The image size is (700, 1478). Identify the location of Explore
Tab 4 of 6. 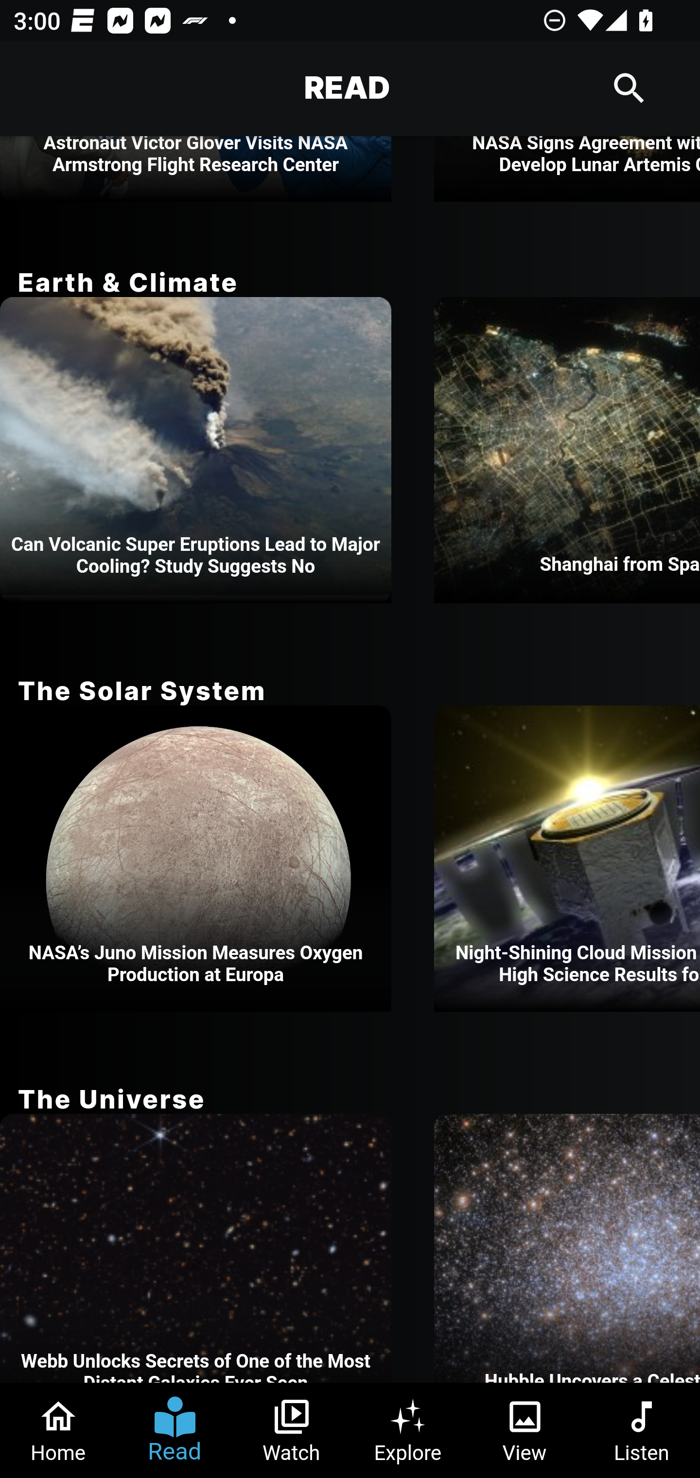
(408, 1430).